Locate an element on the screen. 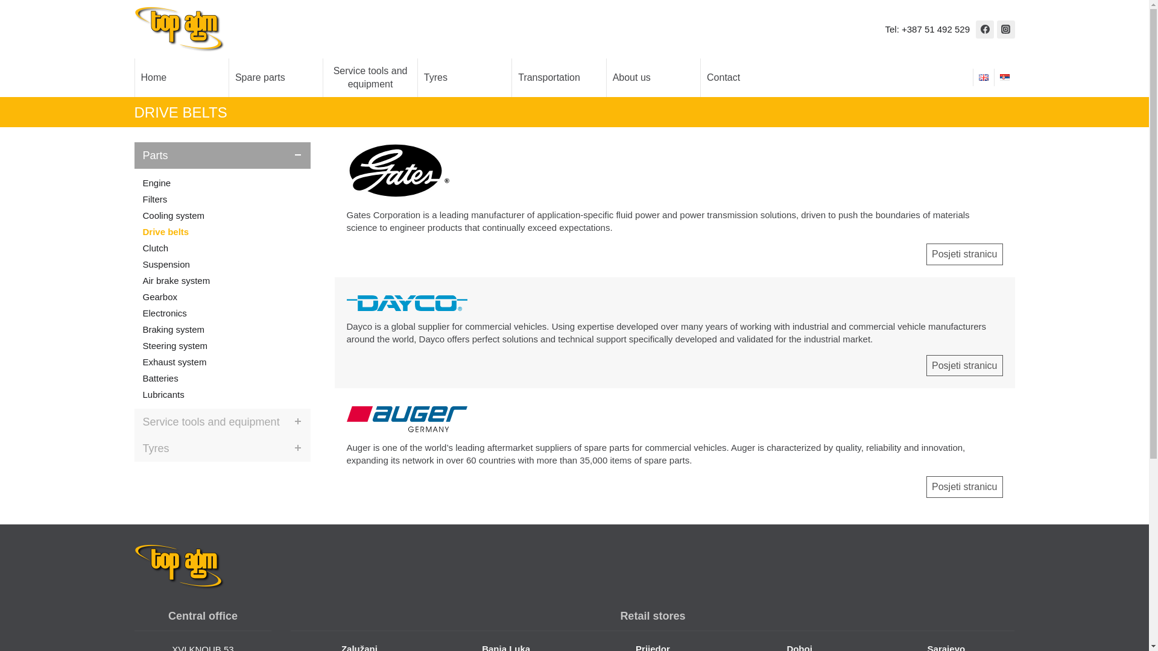 This screenshot has width=1158, height=651. Suspension is located at coordinates (222, 264).